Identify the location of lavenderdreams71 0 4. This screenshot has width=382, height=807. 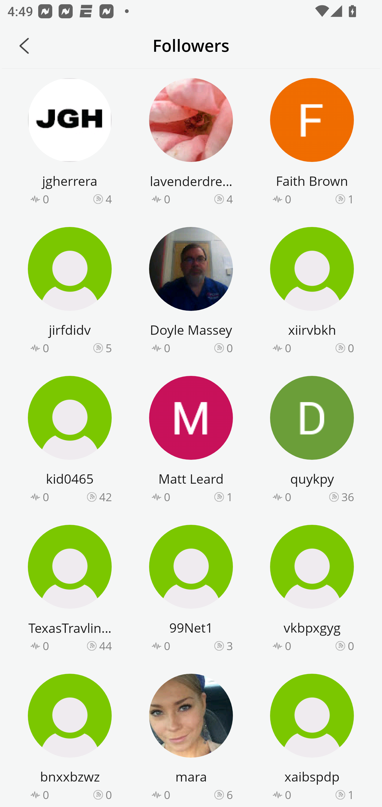
(191, 143).